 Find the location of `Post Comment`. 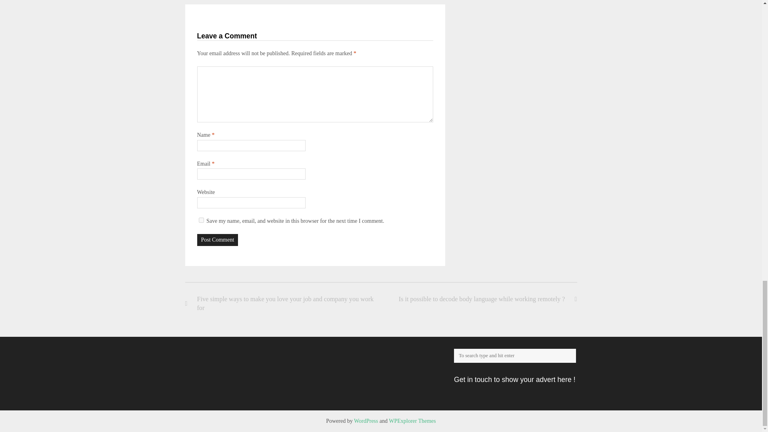

Post Comment is located at coordinates (217, 240).